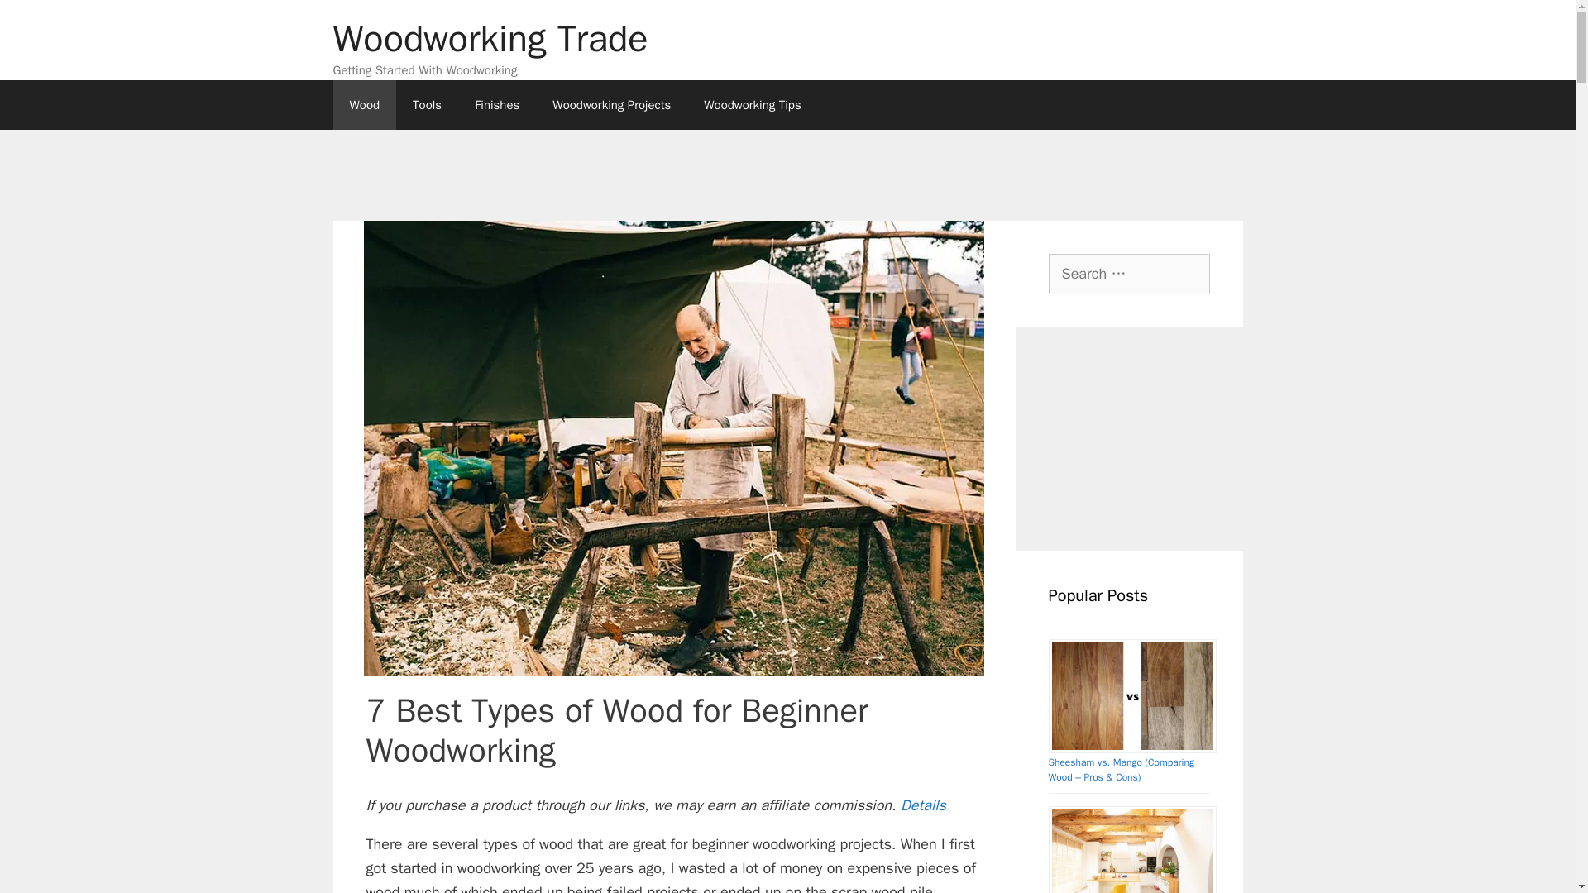  What do you see at coordinates (40, 20) in the screenshot?
I see `Search` at bounding box center [40, 20].